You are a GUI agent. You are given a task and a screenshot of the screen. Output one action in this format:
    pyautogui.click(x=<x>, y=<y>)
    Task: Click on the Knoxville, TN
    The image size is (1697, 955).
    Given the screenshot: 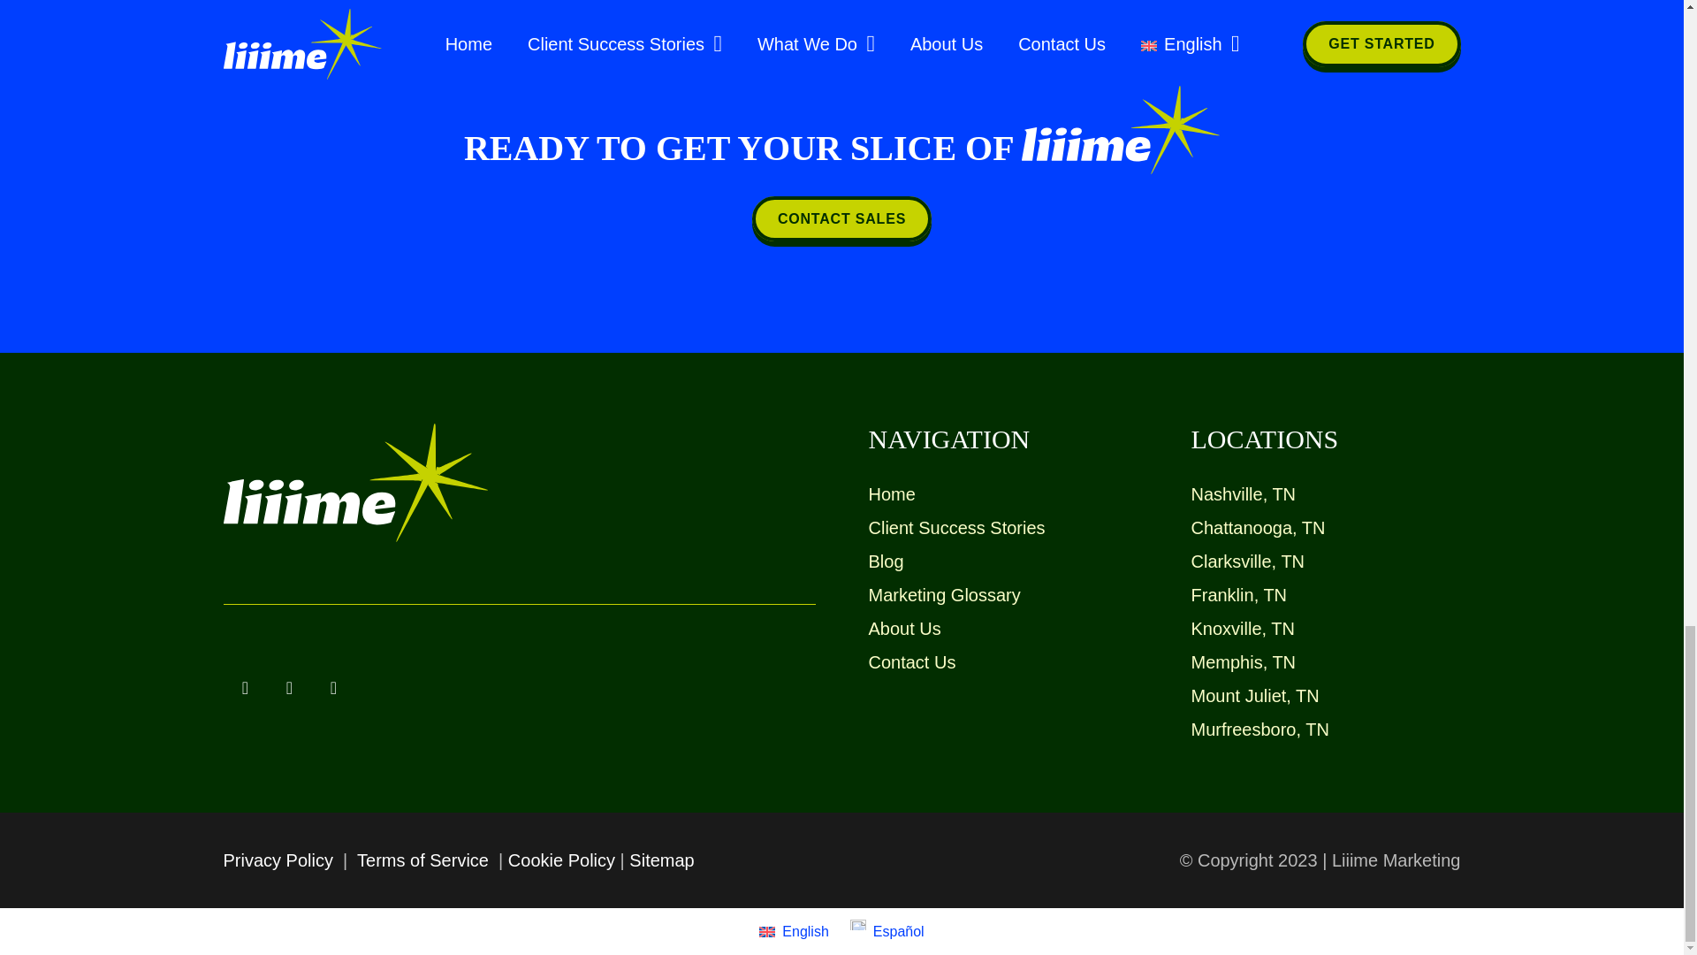 What is the action you would take?
    pyautogui.click(x=1243, y=628)
    